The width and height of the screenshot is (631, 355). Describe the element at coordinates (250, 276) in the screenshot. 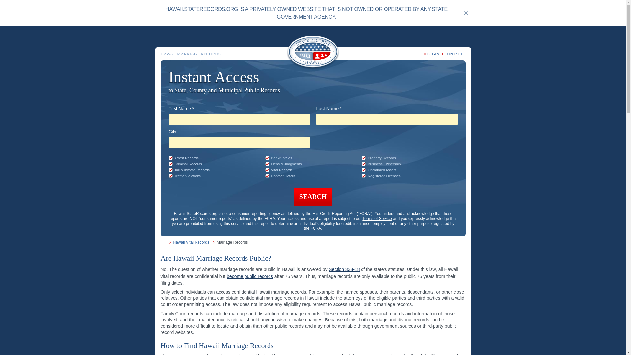

I see `become public records` at that location.